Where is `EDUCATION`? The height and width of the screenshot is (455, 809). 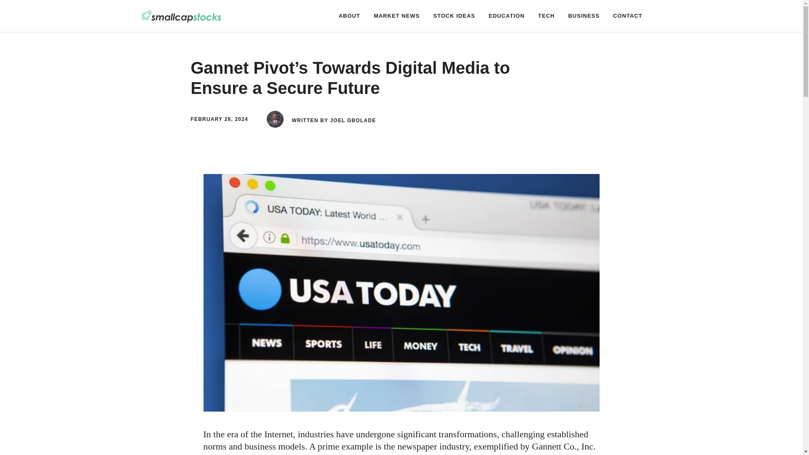
EDUCATION is located at coordinates (506, 16).